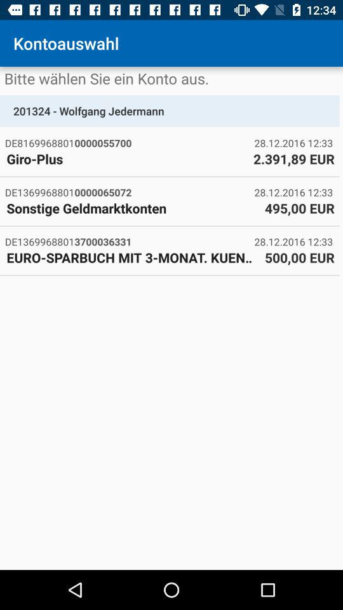 Image resolution: width=343 pixels, height=610 pixels. What do you see at coordinates (170, 111) in the screenshot?
I see `choose 201324 - wolfgang jedermann item` at bounding box center [170, 111].